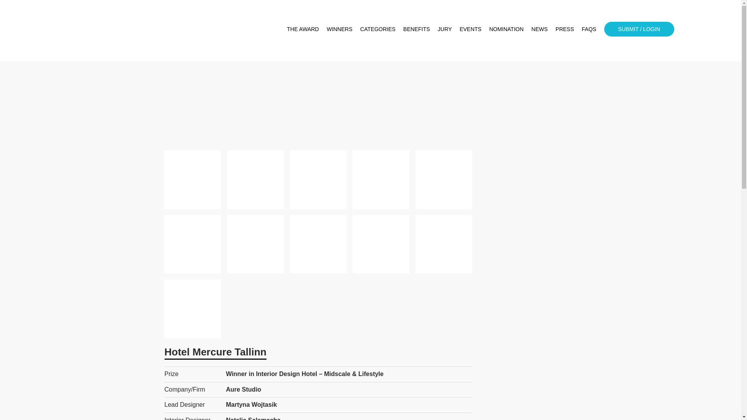  Describe the element at coordinates (565, 29) in the screenshot. I see `PRESS` at that location.